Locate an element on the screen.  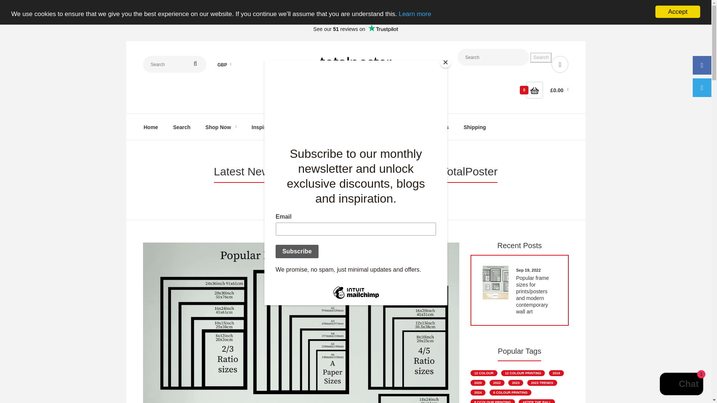
Narrow search to articles also having tag 12 colour is located at coordinates (484, 373).